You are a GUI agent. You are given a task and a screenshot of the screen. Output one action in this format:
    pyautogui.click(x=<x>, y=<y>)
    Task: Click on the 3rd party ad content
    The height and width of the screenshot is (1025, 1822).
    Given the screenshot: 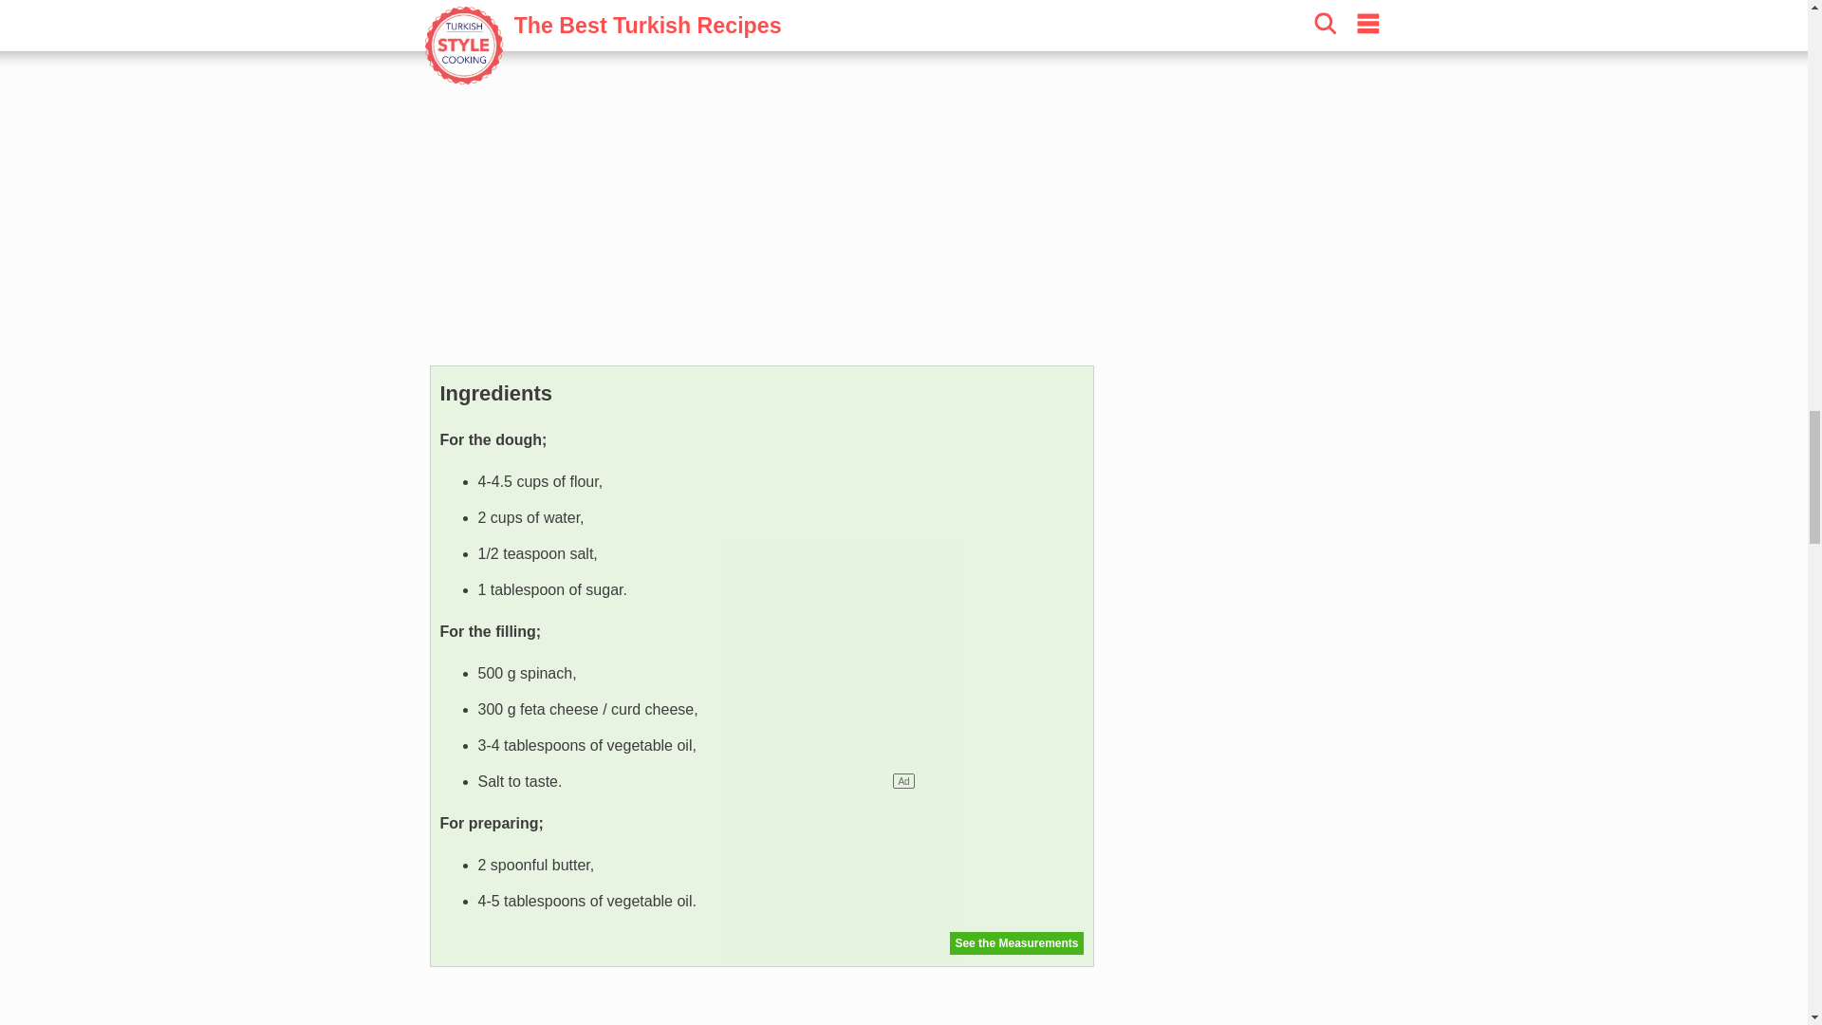 What is the action you would take?
    pyautogui.click(x=761, y=197)
    